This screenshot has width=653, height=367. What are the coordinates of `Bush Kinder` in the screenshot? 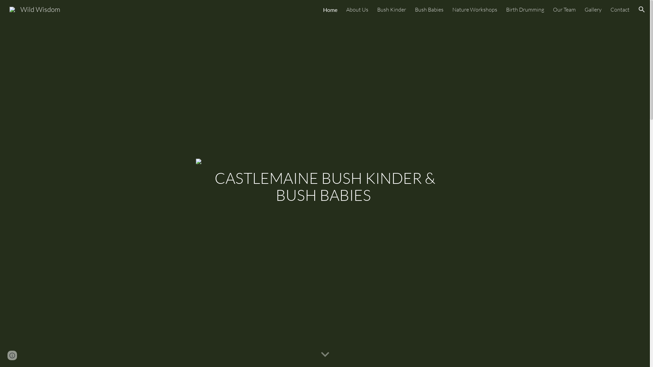 It's located at (392, 10).